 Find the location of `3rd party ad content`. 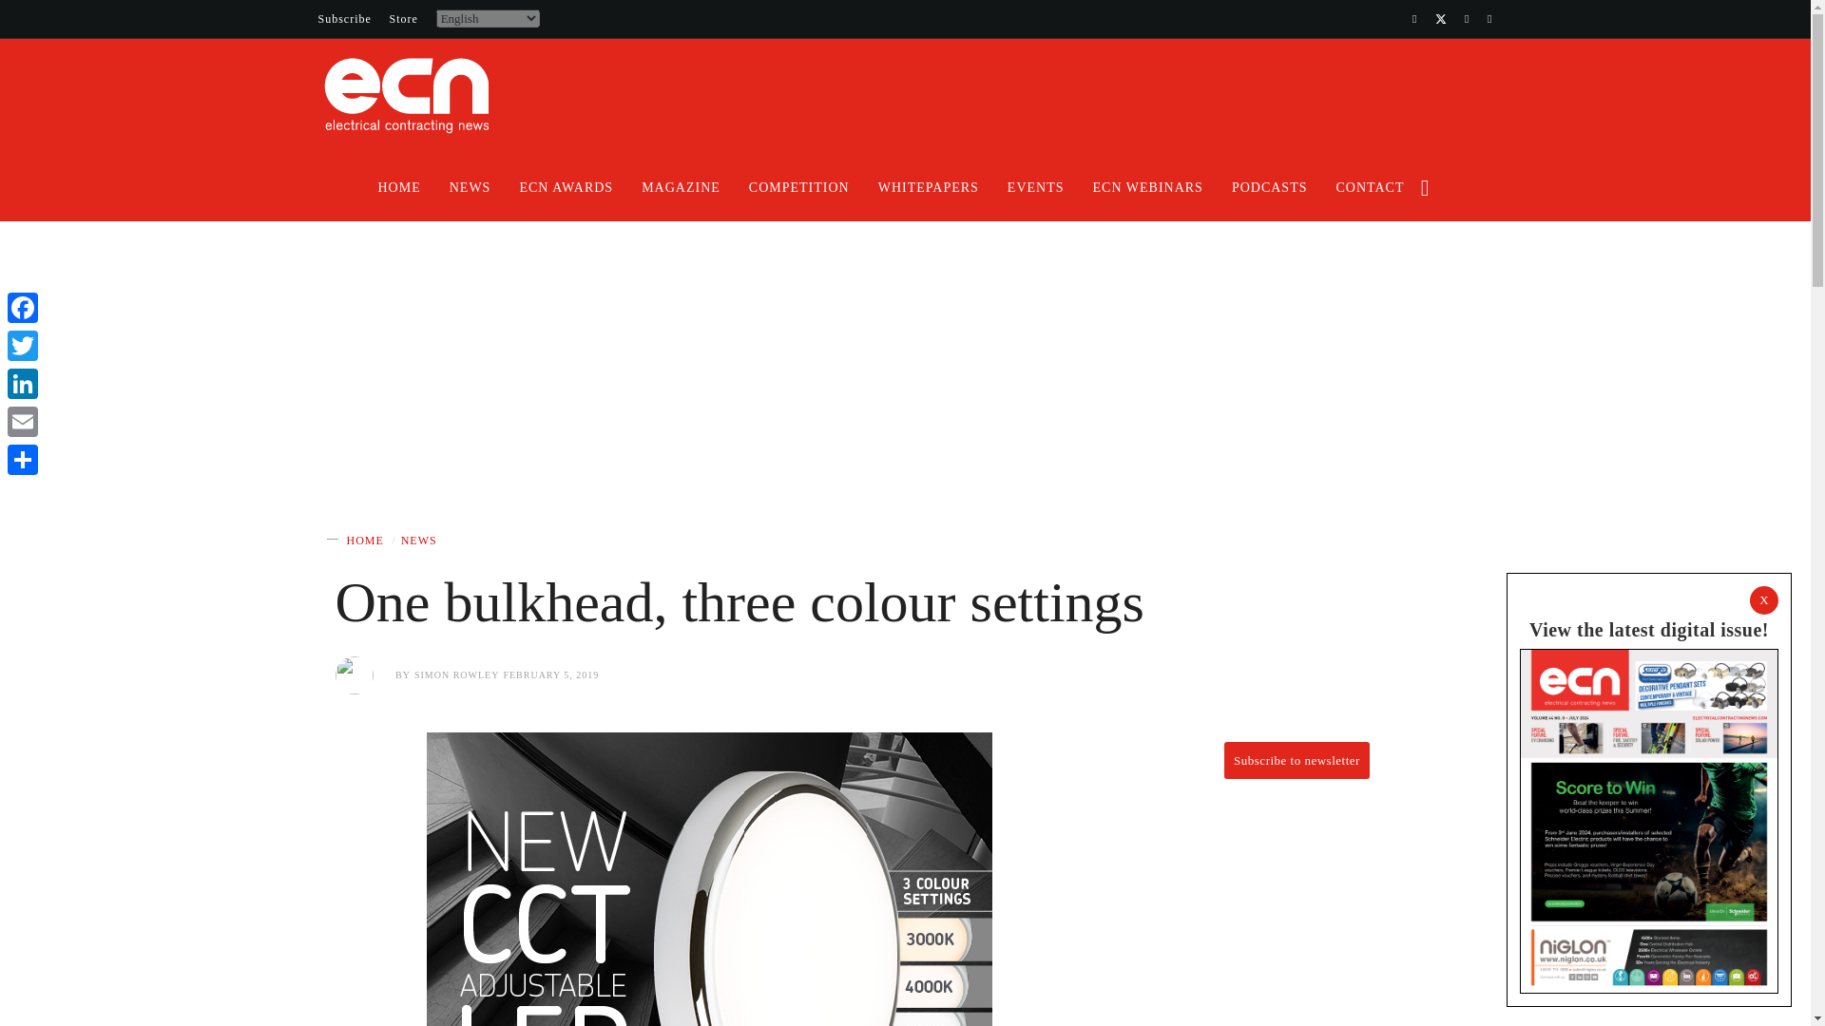

3rd party ad content is located at coordinates (905, 418).